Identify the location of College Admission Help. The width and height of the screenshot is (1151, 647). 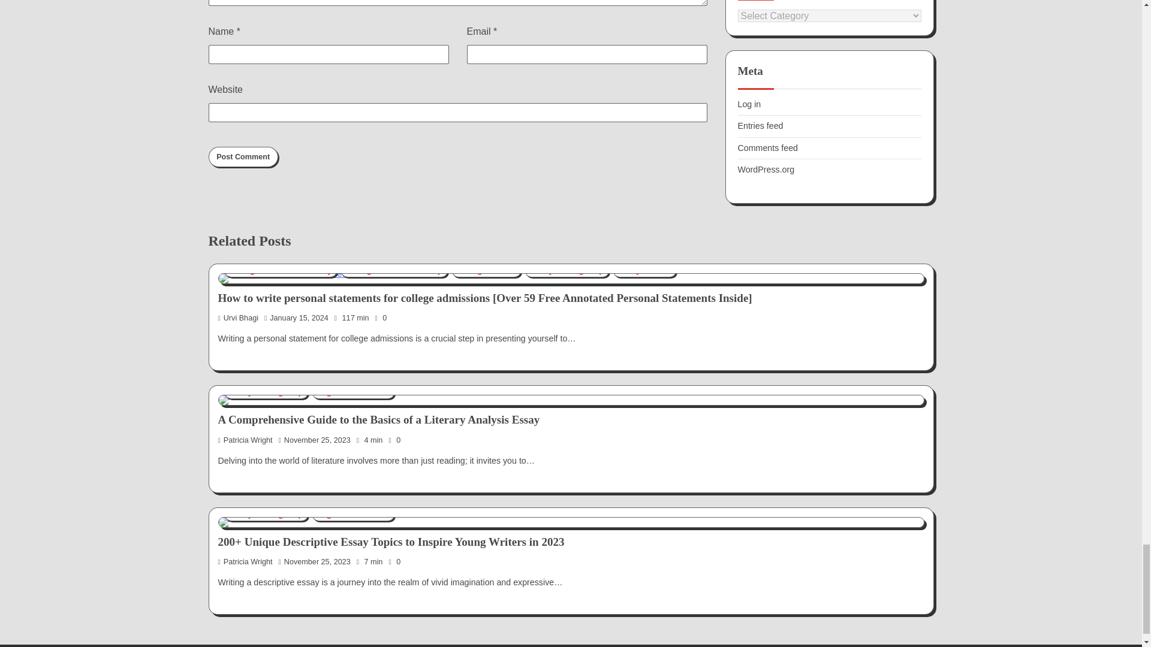
(394, 271).